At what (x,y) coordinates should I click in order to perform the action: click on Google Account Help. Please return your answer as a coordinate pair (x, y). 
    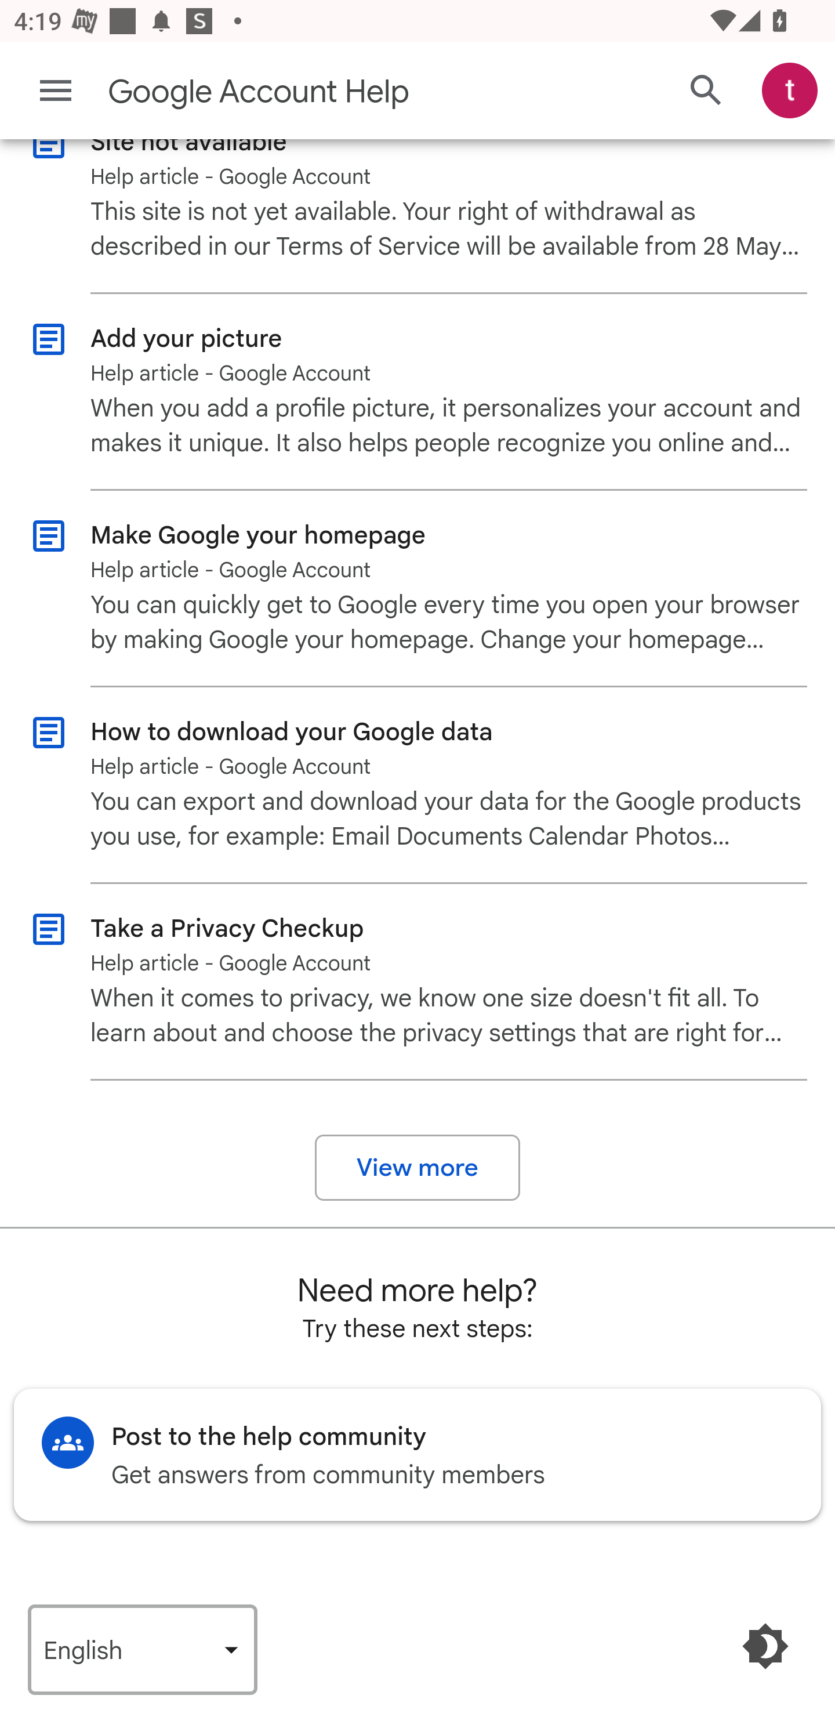
    Looking at the image, I should click on (341, 92).